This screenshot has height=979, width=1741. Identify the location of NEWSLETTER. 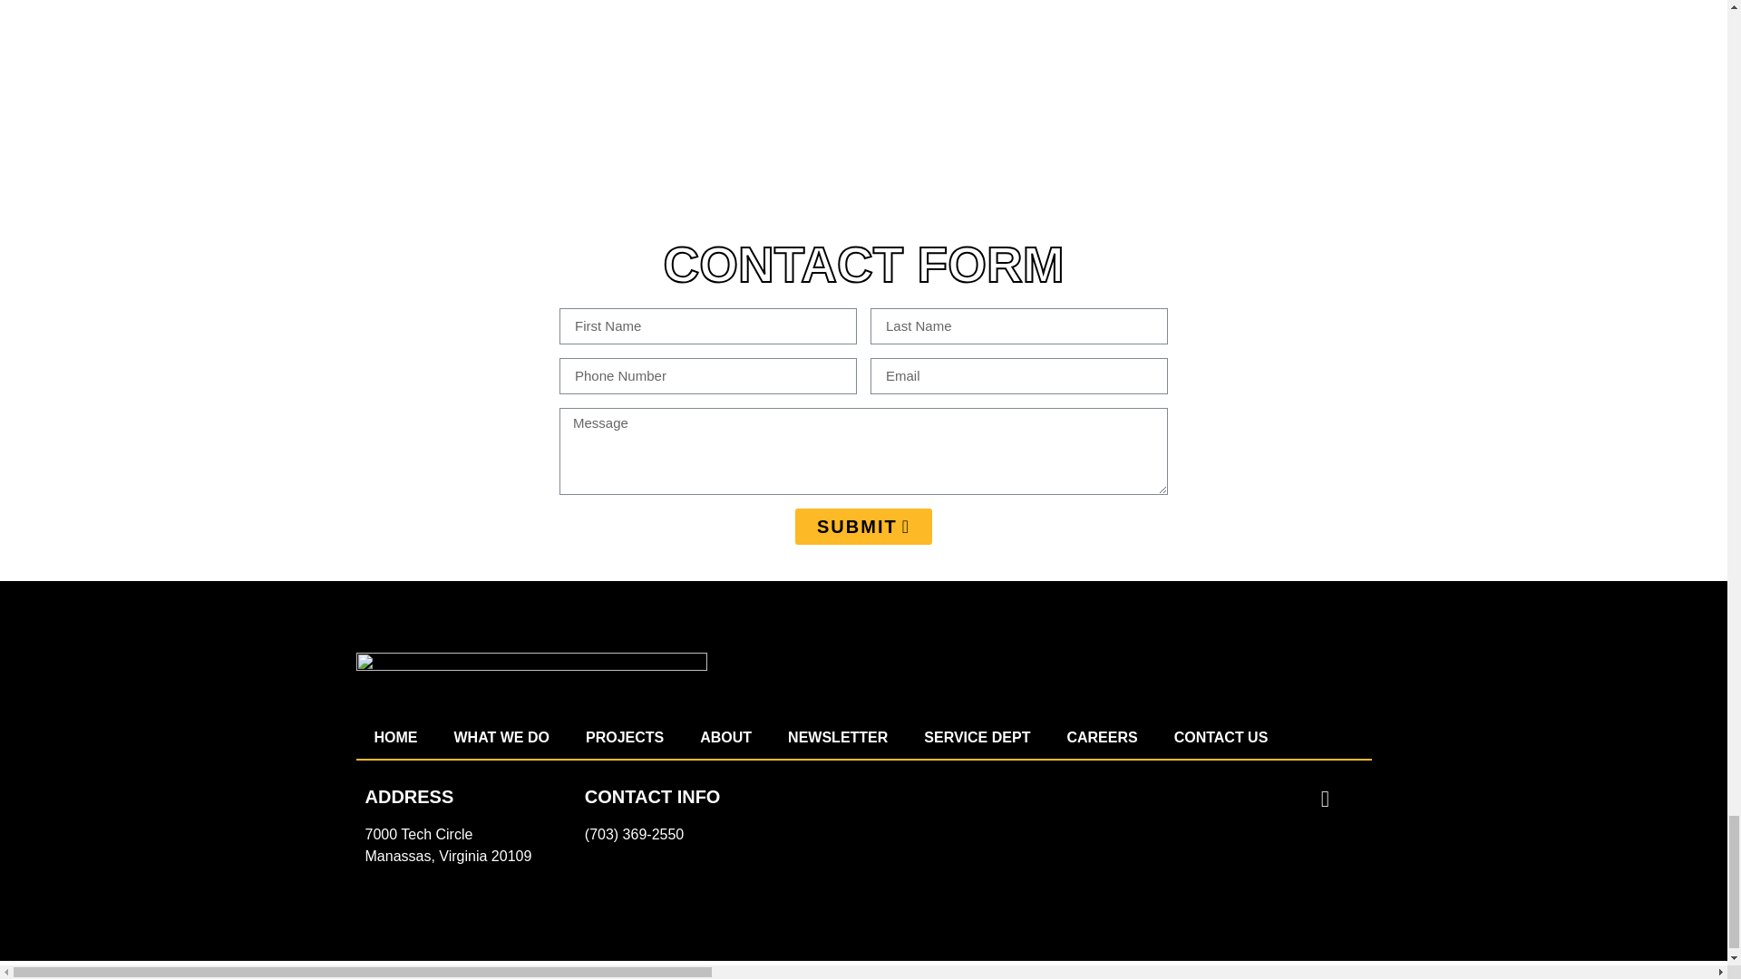
(837, 738).